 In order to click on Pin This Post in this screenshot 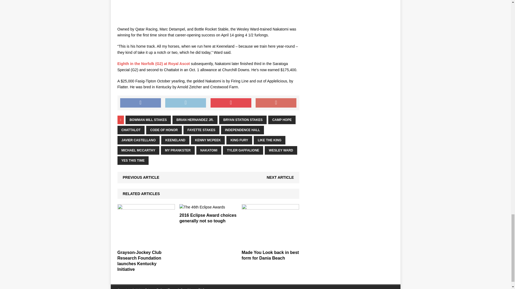, I will do `click(231, 103)`.